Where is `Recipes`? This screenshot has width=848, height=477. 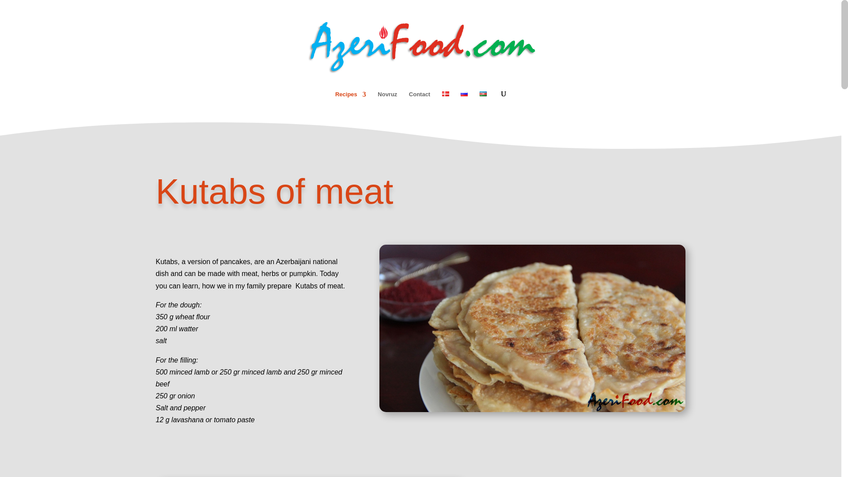 Recipes is located at coordinates (351, 102).